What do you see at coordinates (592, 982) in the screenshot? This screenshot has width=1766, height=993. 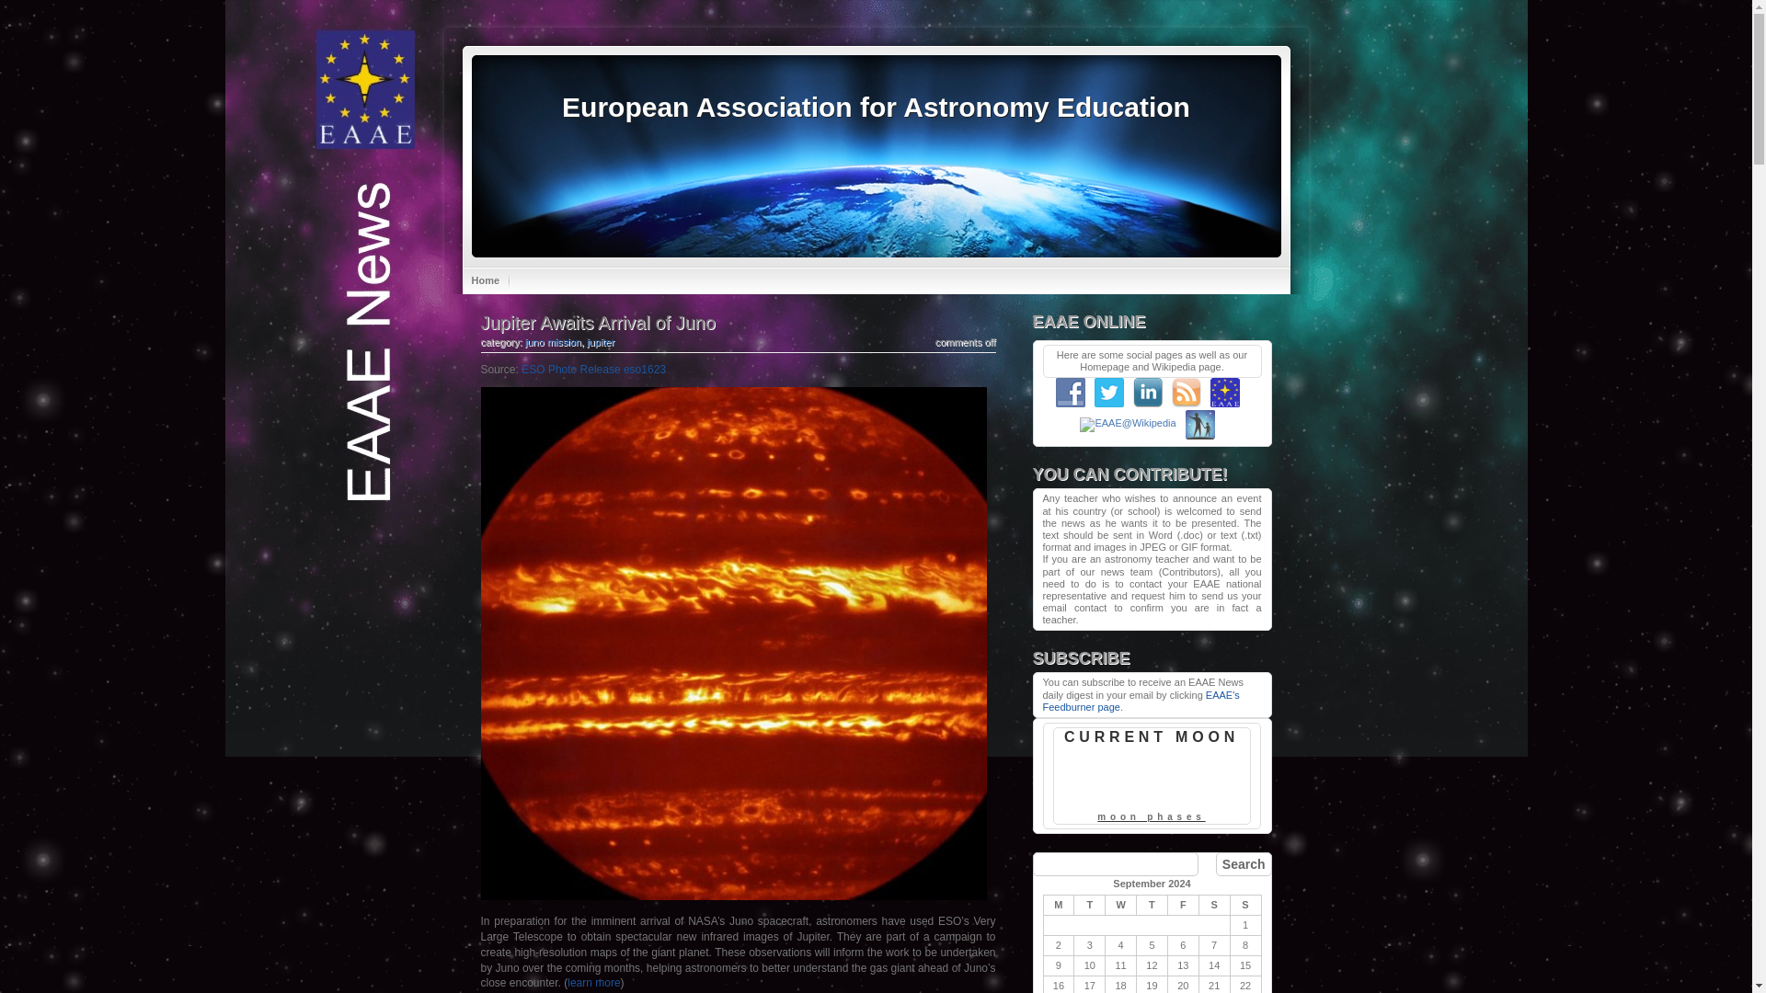 I see `learn more` at bounding box center [592, 982].